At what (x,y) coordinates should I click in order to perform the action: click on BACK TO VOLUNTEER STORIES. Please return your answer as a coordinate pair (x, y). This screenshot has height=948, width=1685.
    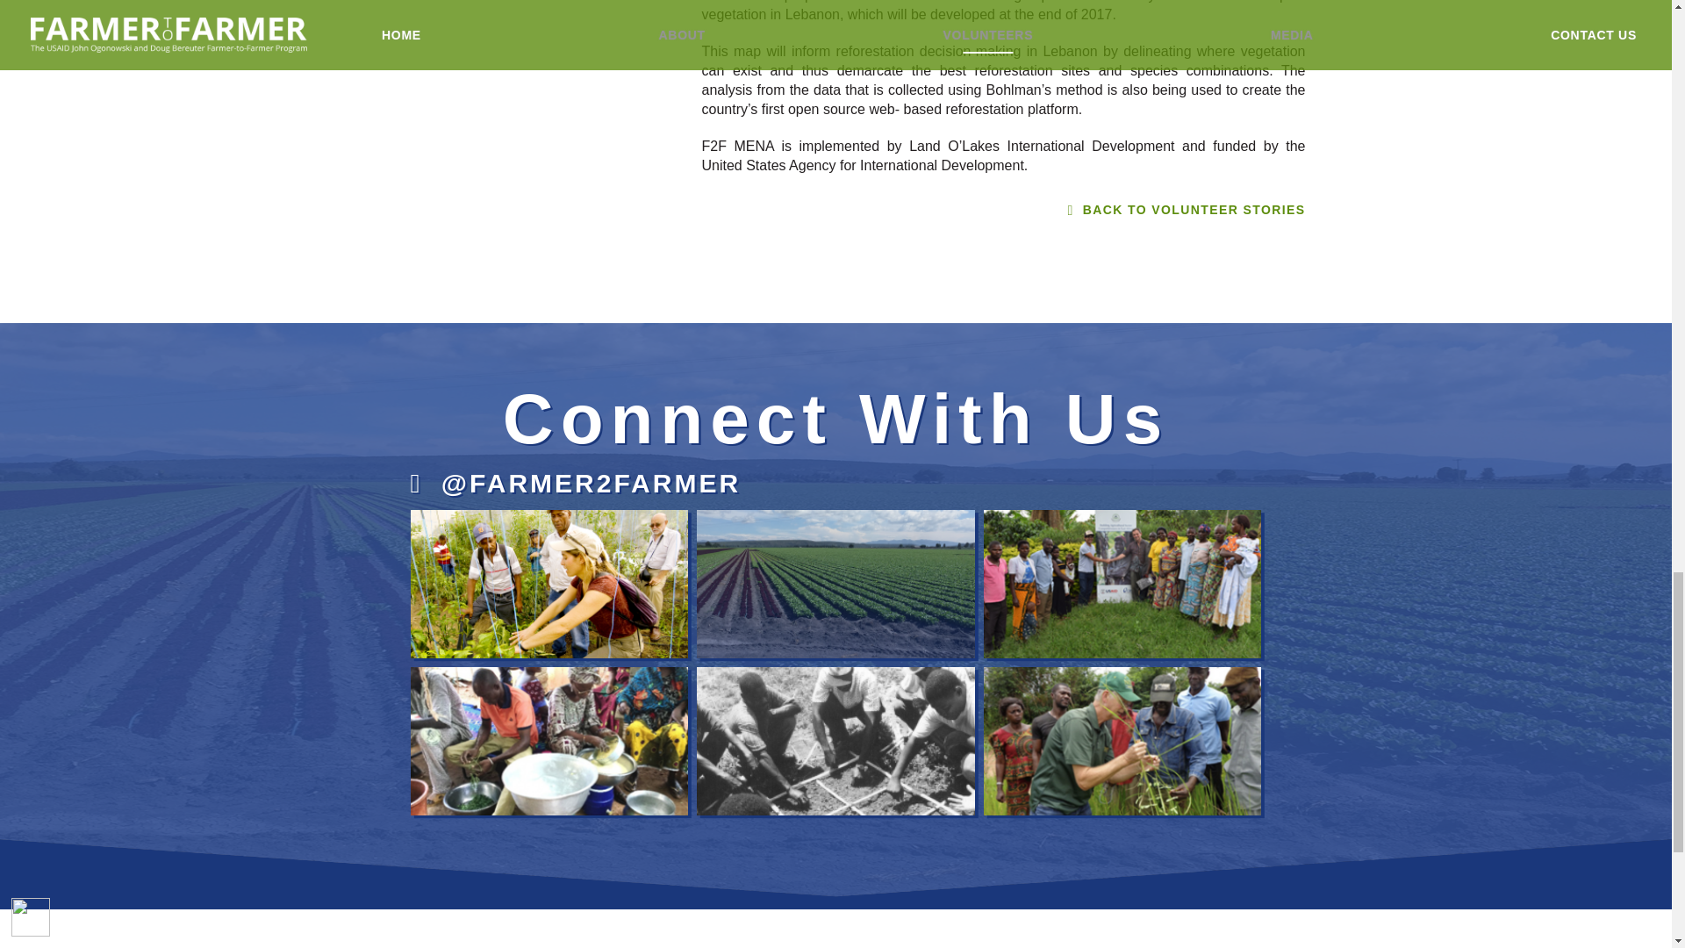
    Looking at the image, I should click on (836, 210).